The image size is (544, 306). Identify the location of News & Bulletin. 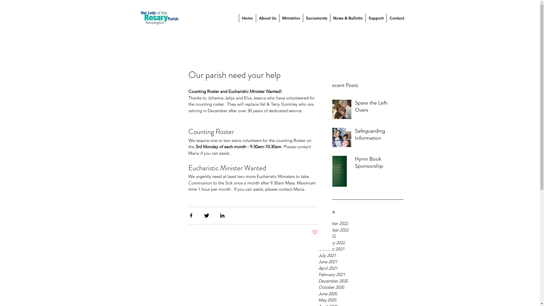
(347, 18).